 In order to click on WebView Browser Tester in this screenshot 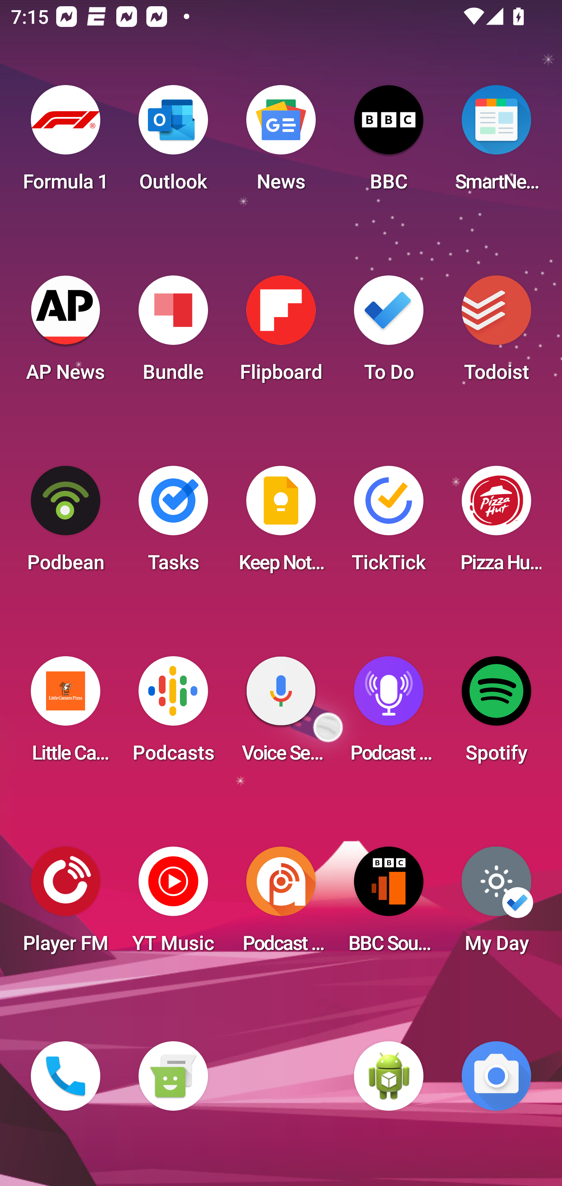, I will do `click(389, 1076)`.